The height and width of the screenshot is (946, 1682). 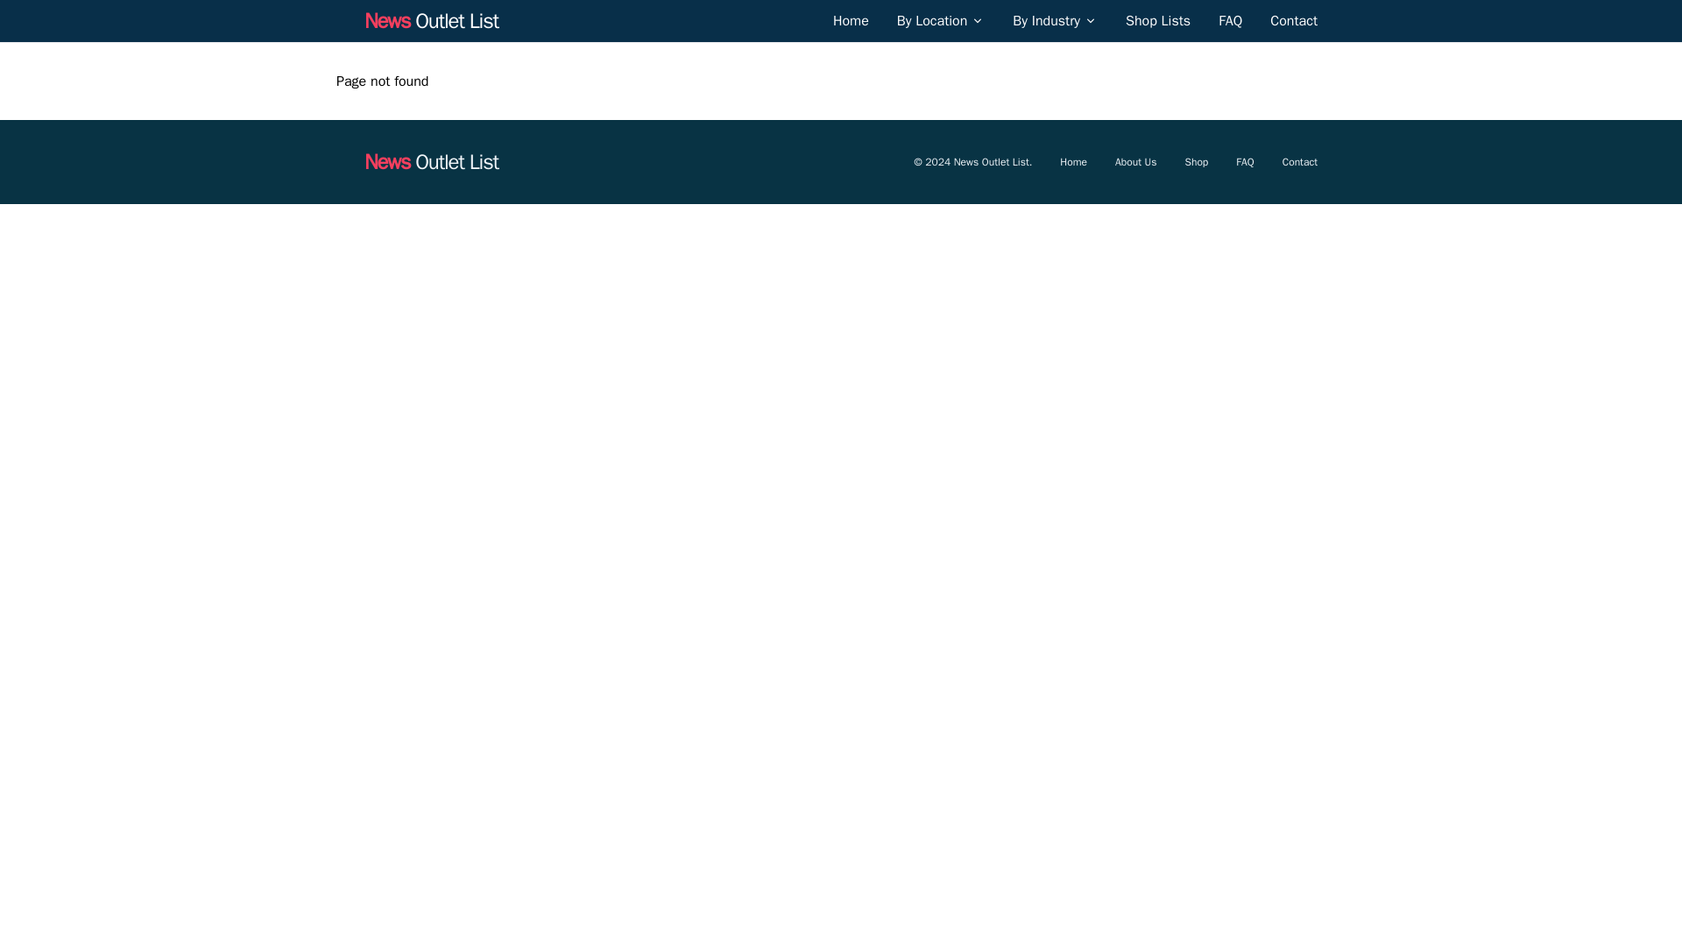 I want to click on By Industry, so click(x=1046, y=20).